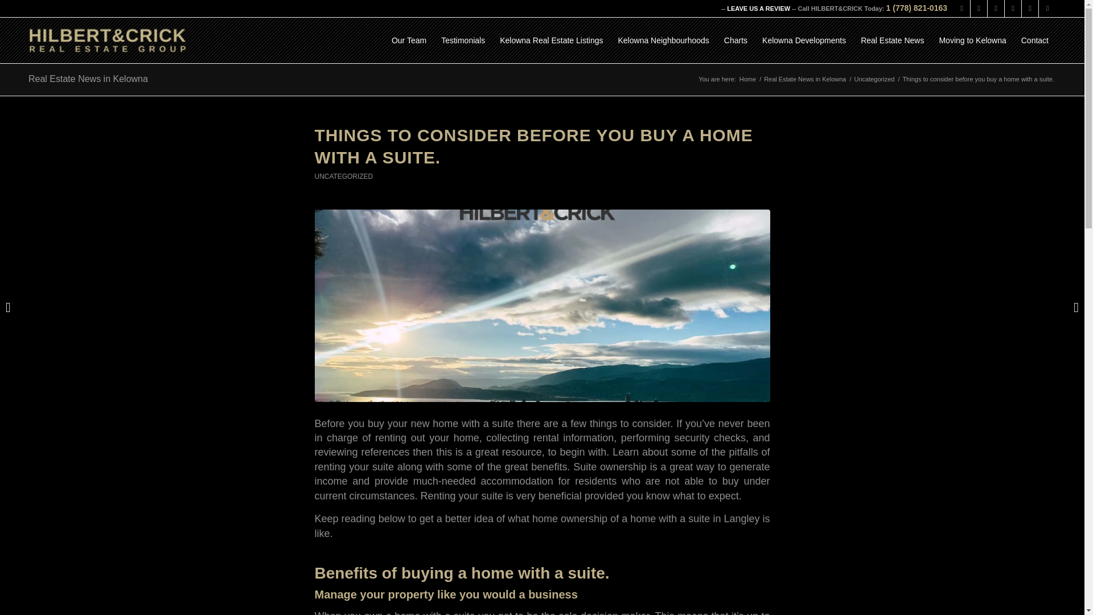  Describe the element at coordinates (805, 79) in the screenshot. I see `Real Estate News in Kelowna` at that location.